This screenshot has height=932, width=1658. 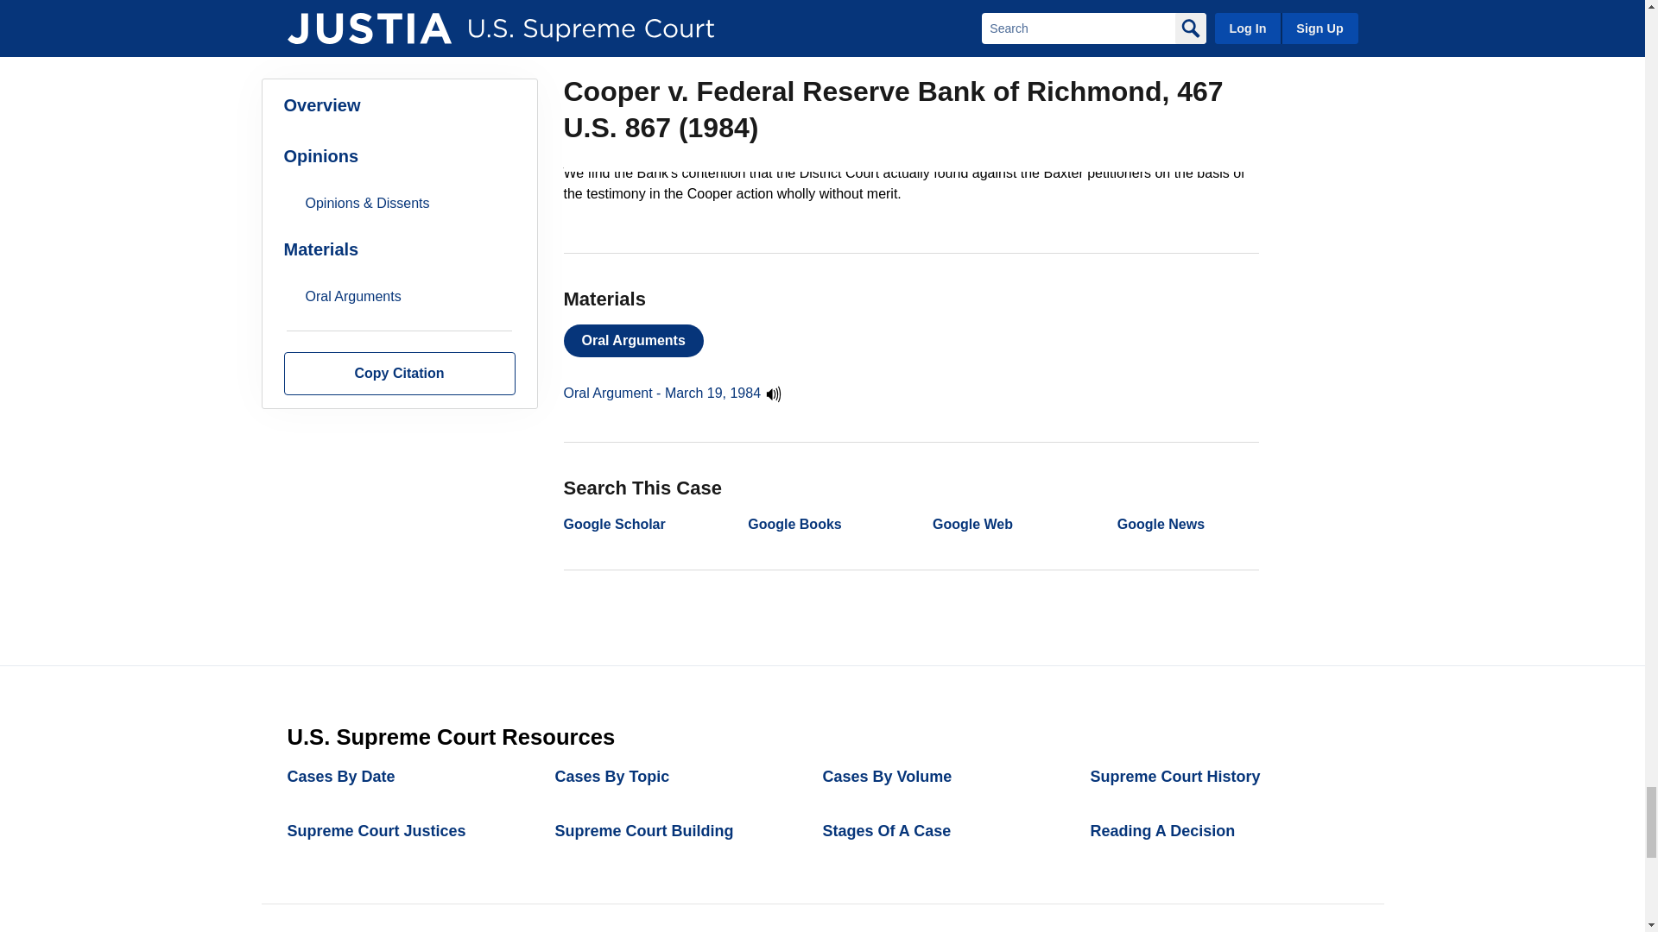 I want to click on Law - Google Books, so click(x=794, y=524).